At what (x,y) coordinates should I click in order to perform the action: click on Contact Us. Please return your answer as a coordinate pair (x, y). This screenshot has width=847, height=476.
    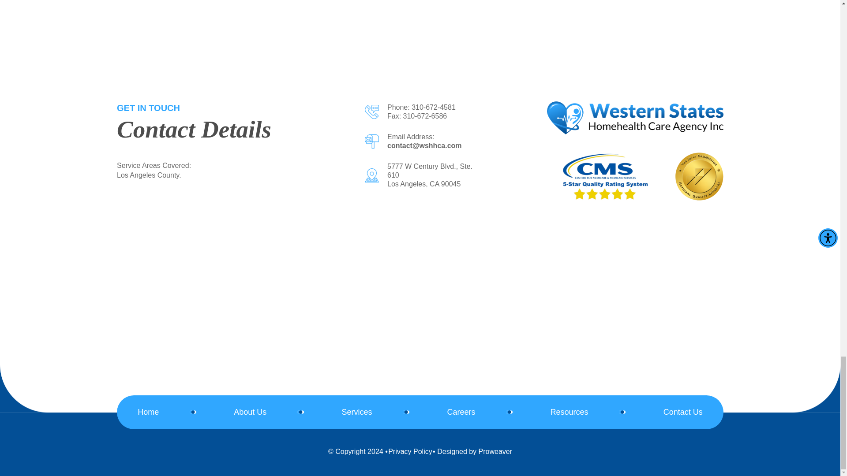
    Looking at the image, I should click on (683, 412).